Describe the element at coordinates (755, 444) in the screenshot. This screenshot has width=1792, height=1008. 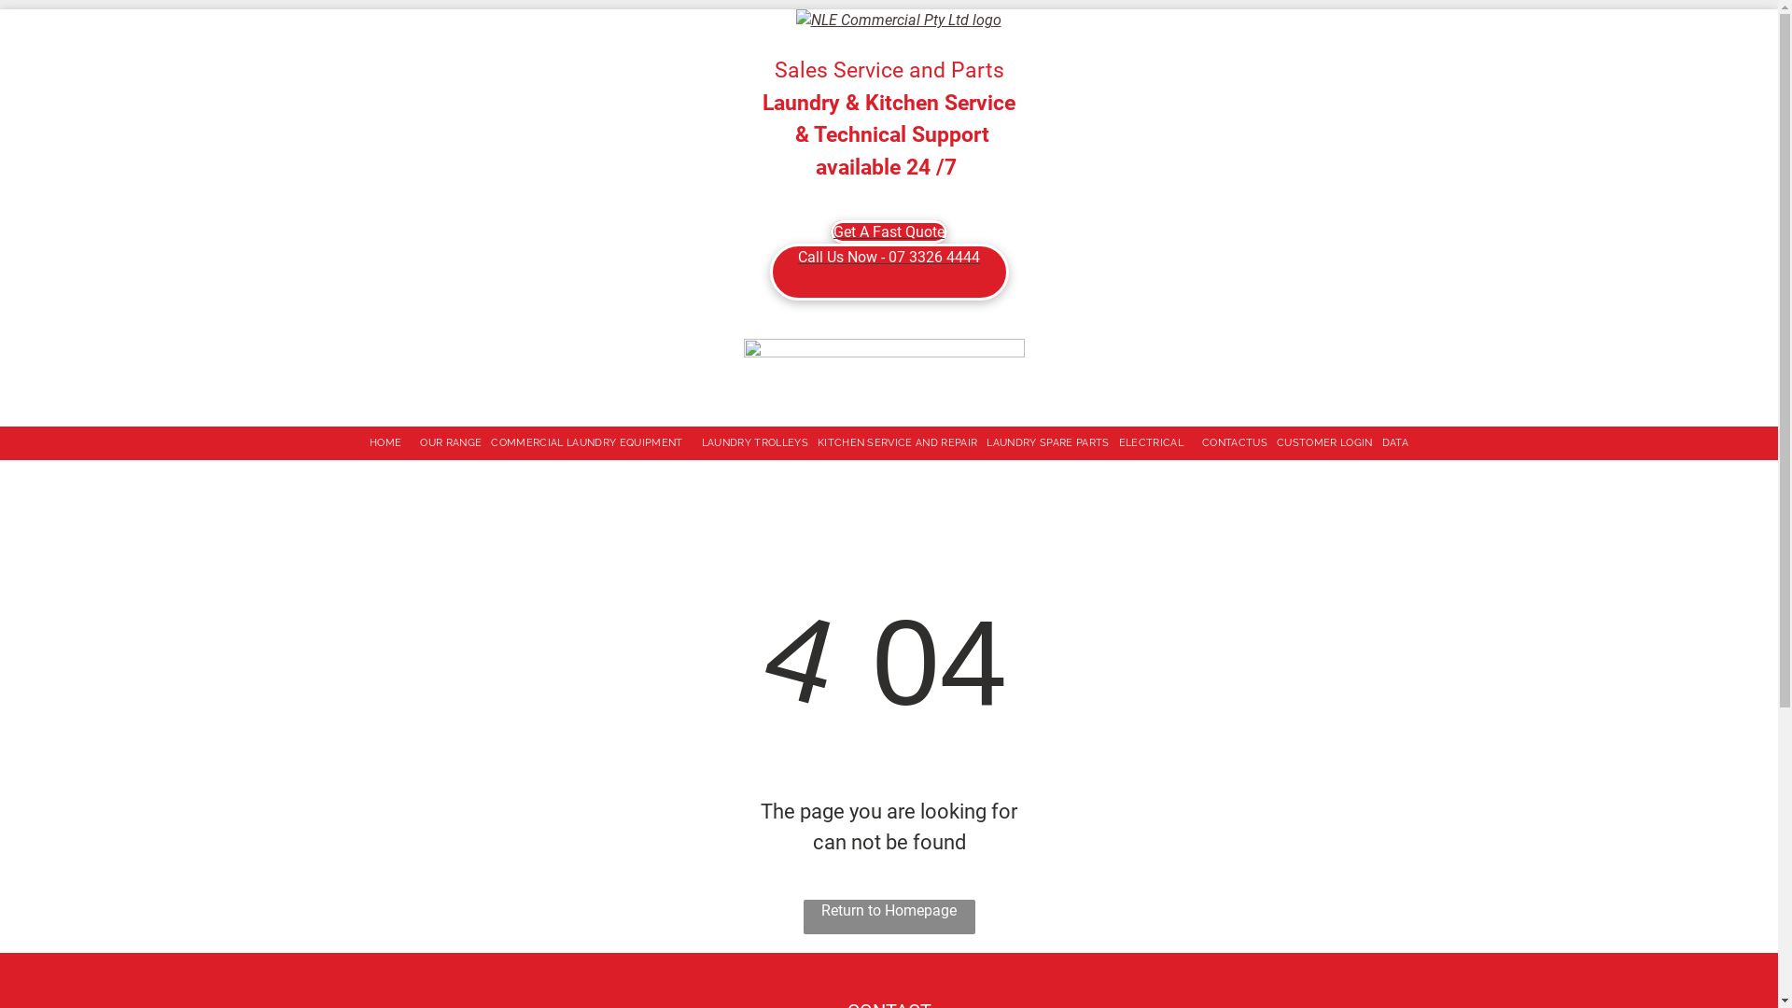
I see `LAUNDRY TROLLEYS` at that location.